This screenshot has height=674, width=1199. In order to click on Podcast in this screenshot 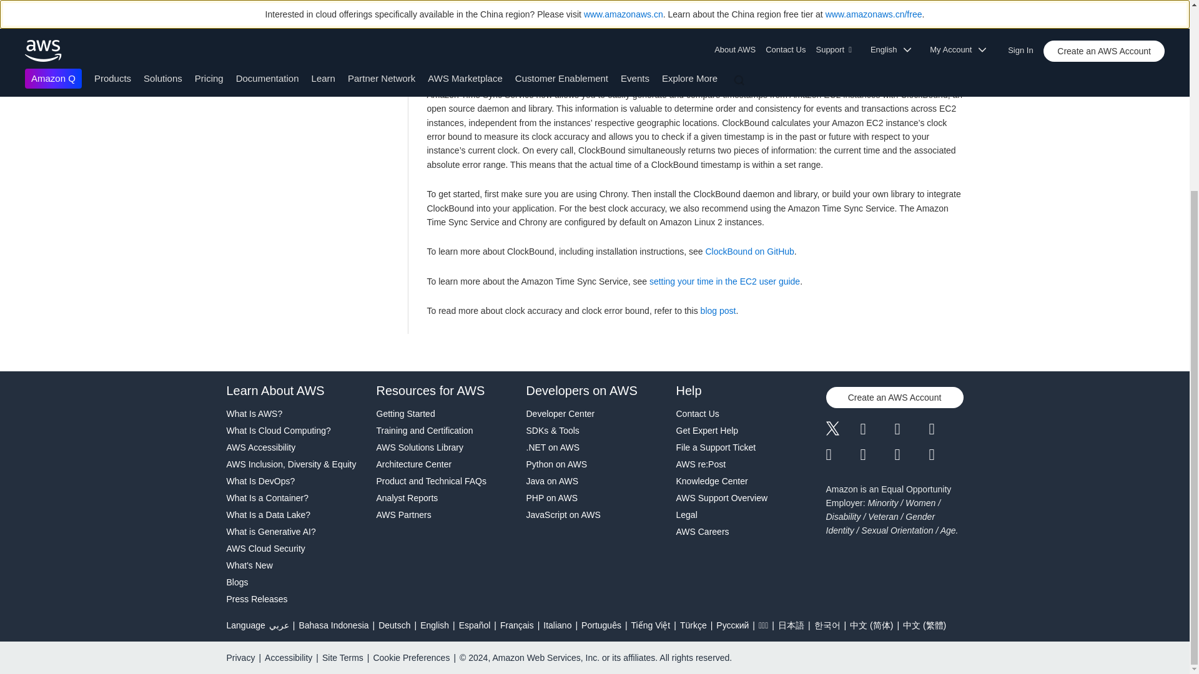, I will do `click(911, 454)`.